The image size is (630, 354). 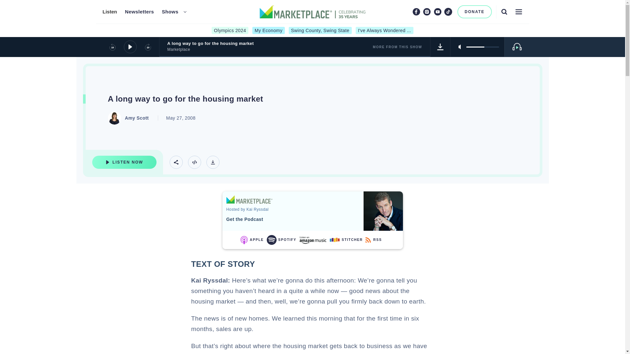 What do you see at coordinates (440, 47) in the screenshot?
I see `Download Track` at bounding box center [440, 47].